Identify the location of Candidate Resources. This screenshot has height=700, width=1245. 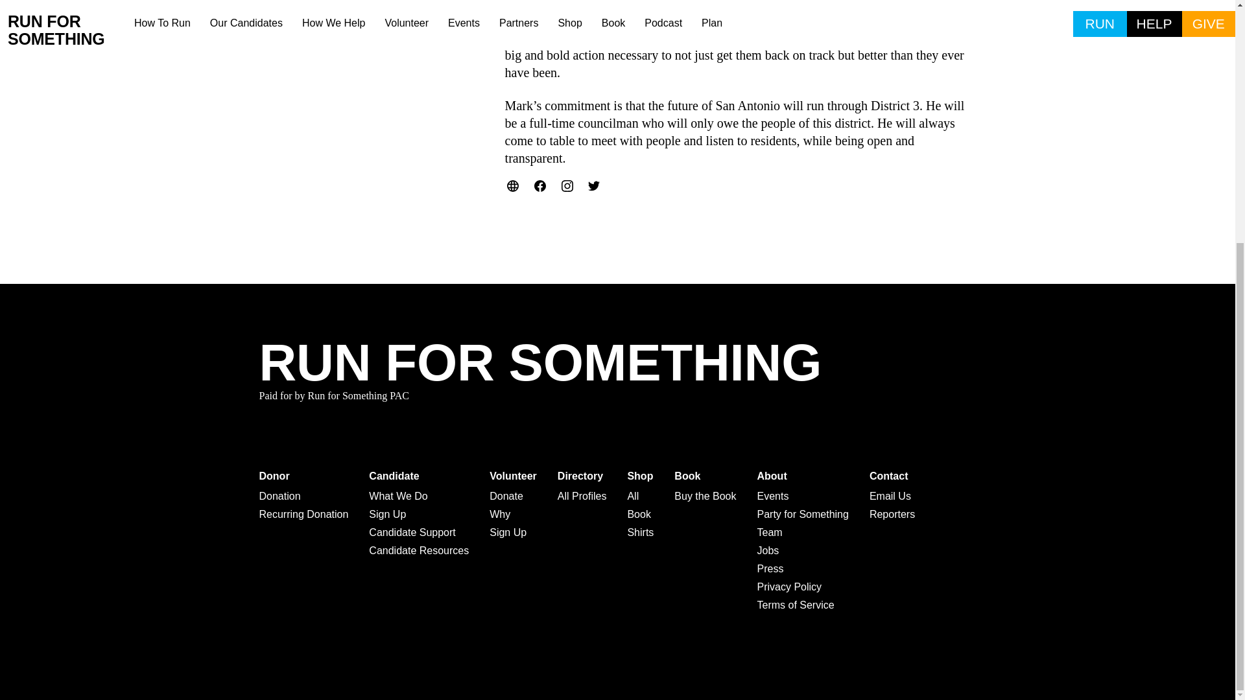
(419, 551).